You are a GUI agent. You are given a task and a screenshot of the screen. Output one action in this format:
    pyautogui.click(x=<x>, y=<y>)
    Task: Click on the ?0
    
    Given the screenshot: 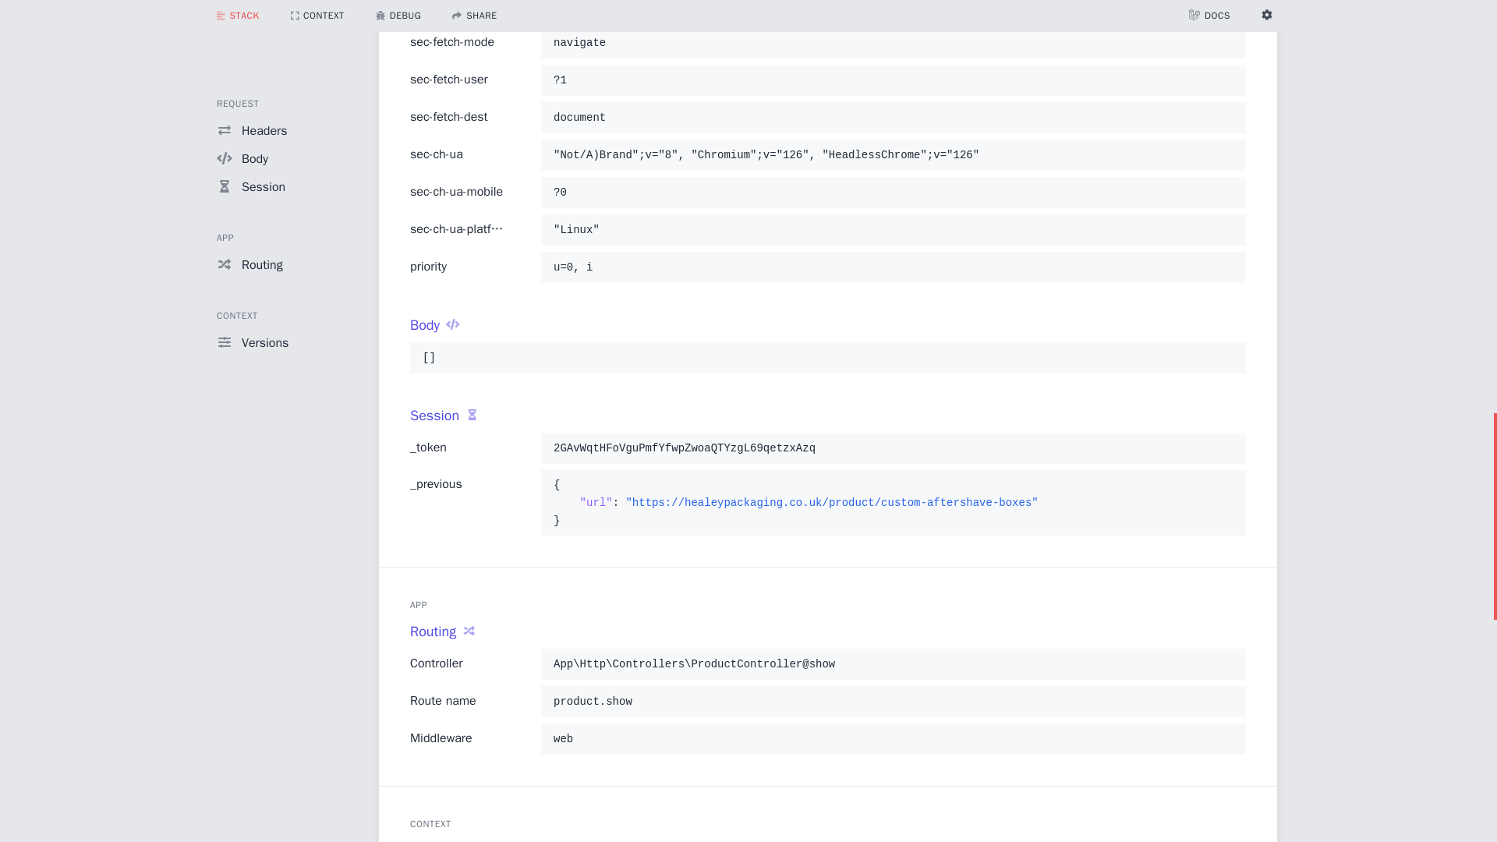 What is the action you would take?
    pyautogui.click(x=893, y=193)
    